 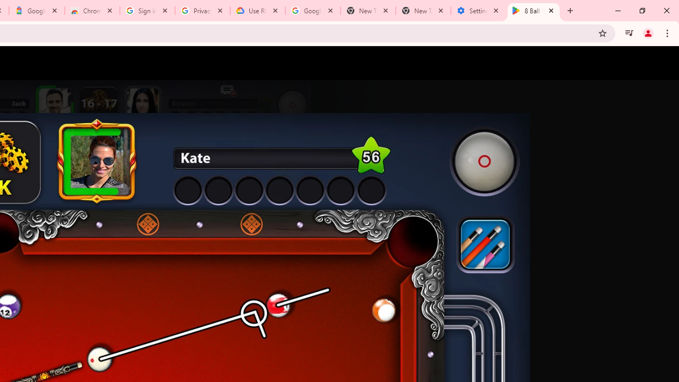 I want to click on Chrome Web Store - Color themes by Chrome, so click(x=92, y=11).